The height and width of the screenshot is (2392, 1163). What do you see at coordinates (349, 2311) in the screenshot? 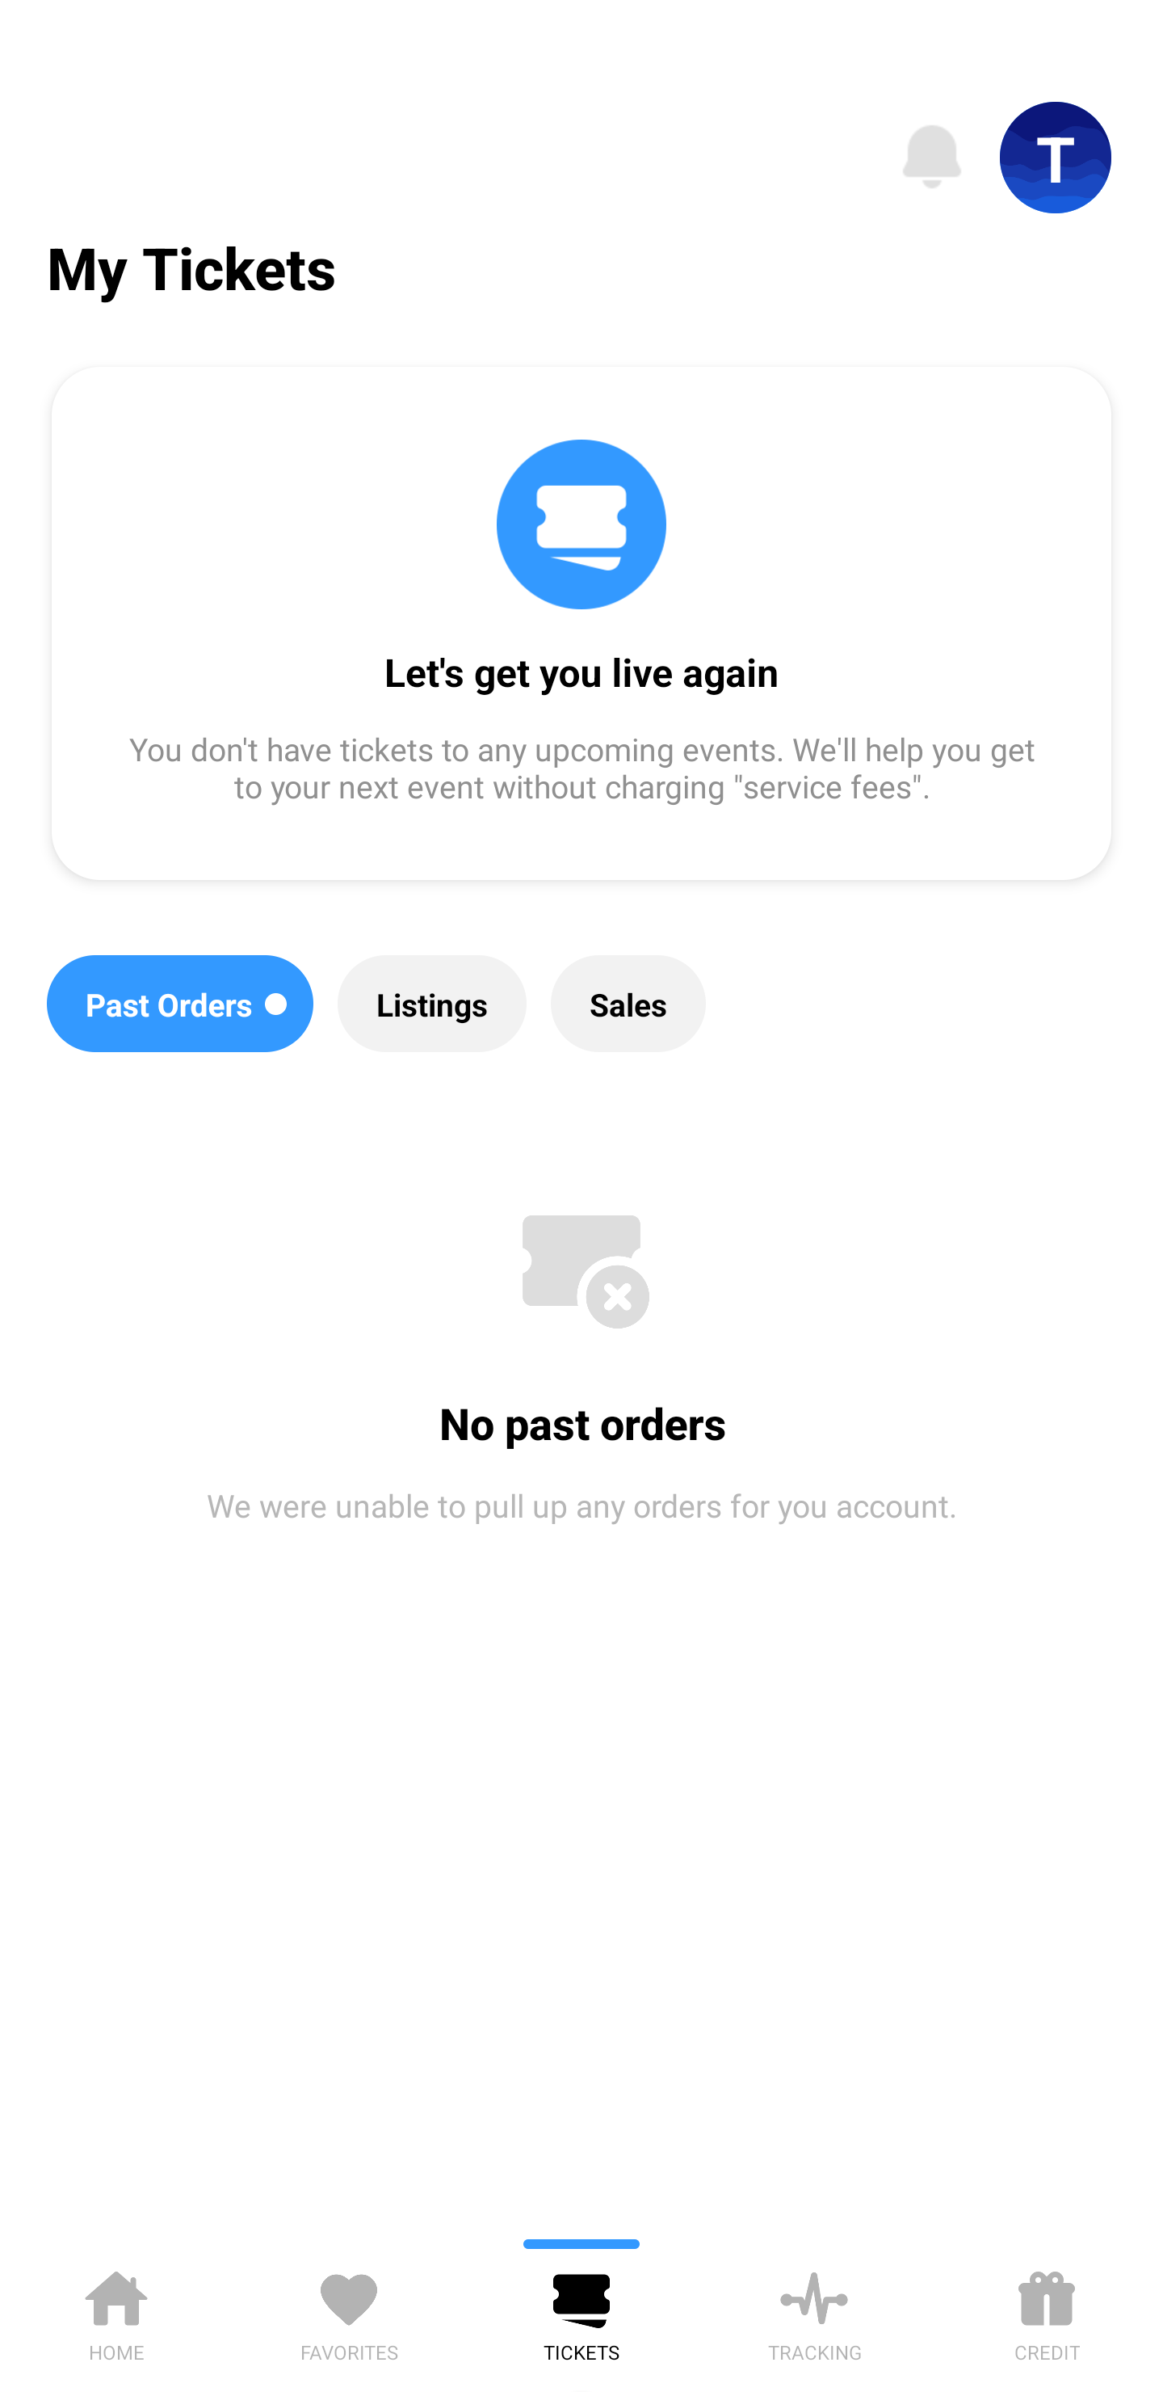
I see `FAVORITES` at bounding box center [349, 2311].